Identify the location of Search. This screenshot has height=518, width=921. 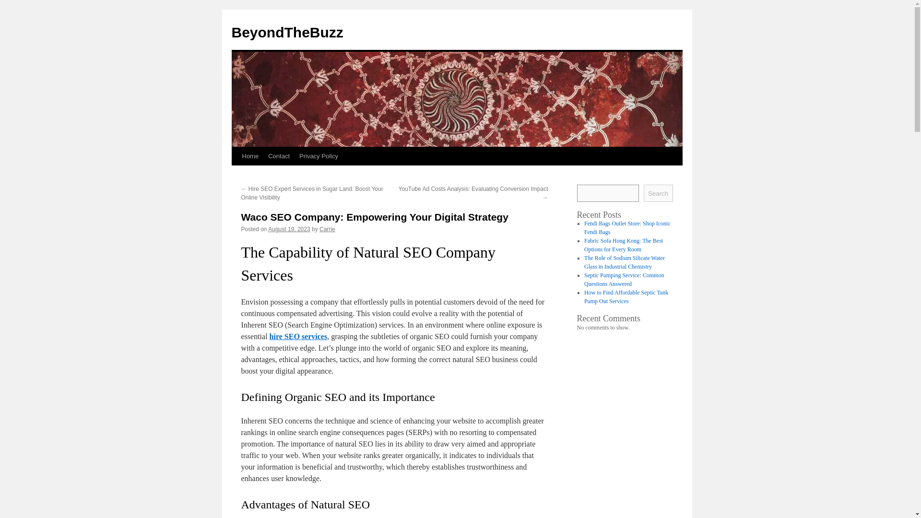
(658, 193).